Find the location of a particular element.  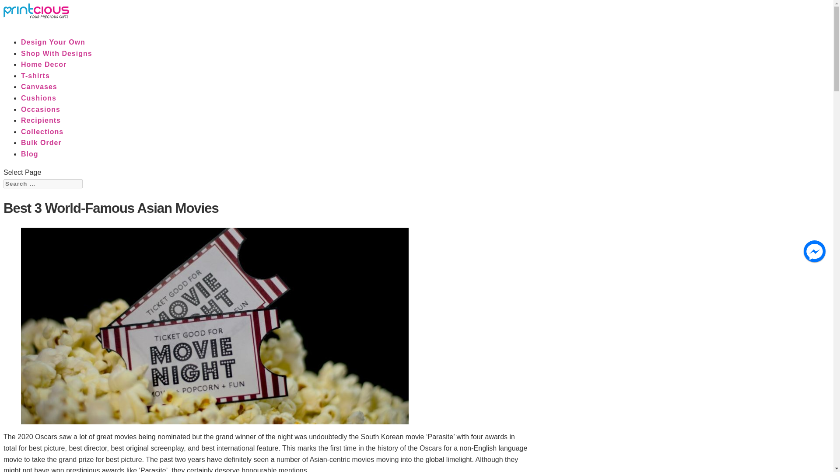

Search for: is located at coordinates (43, 184).